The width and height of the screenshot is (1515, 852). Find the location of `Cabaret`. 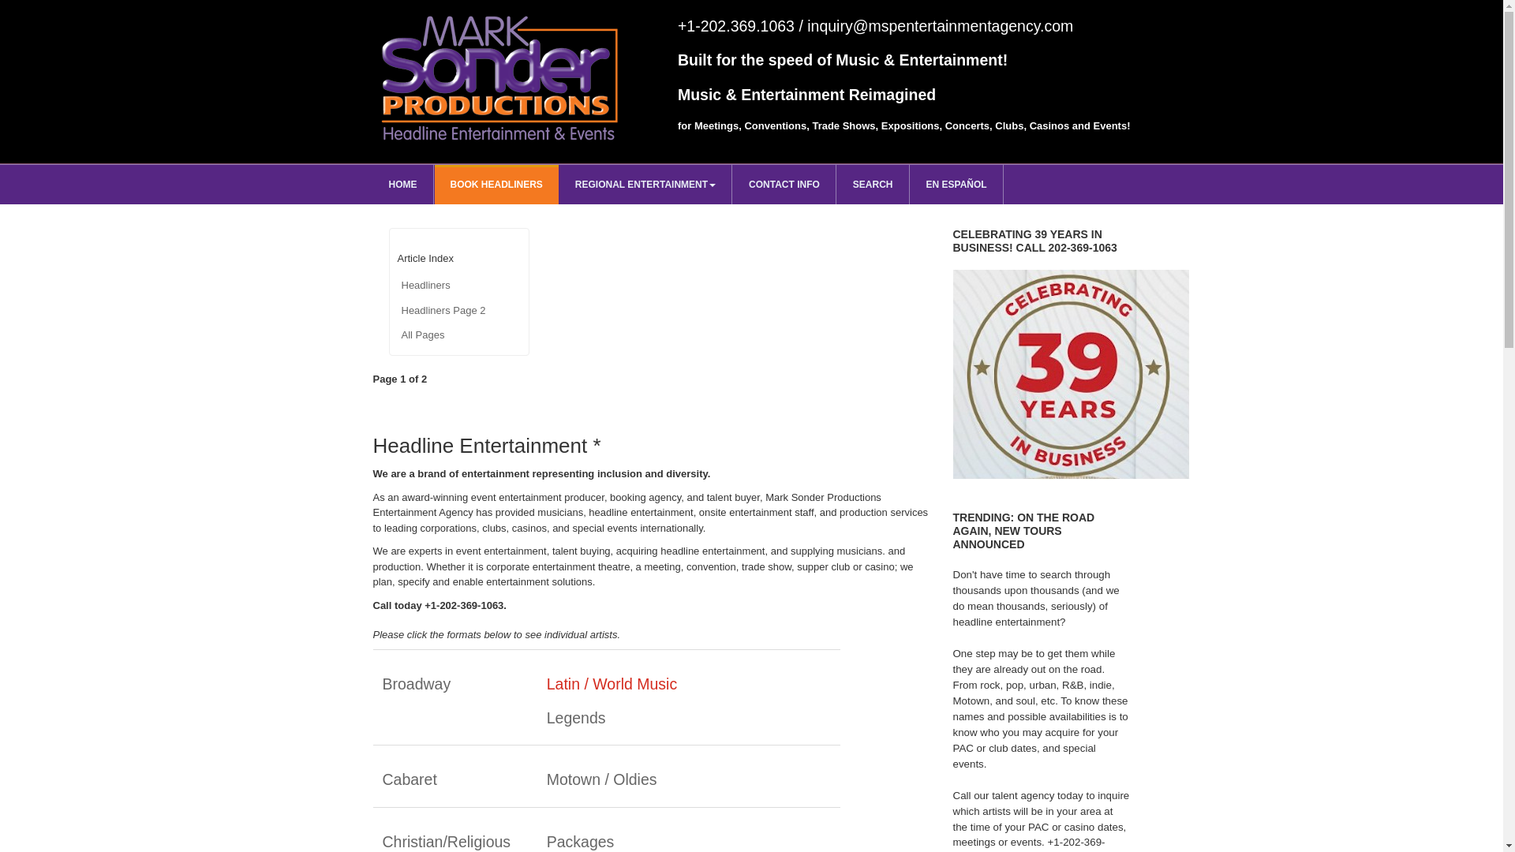

Cabaret is located at coordinates (409, 779).